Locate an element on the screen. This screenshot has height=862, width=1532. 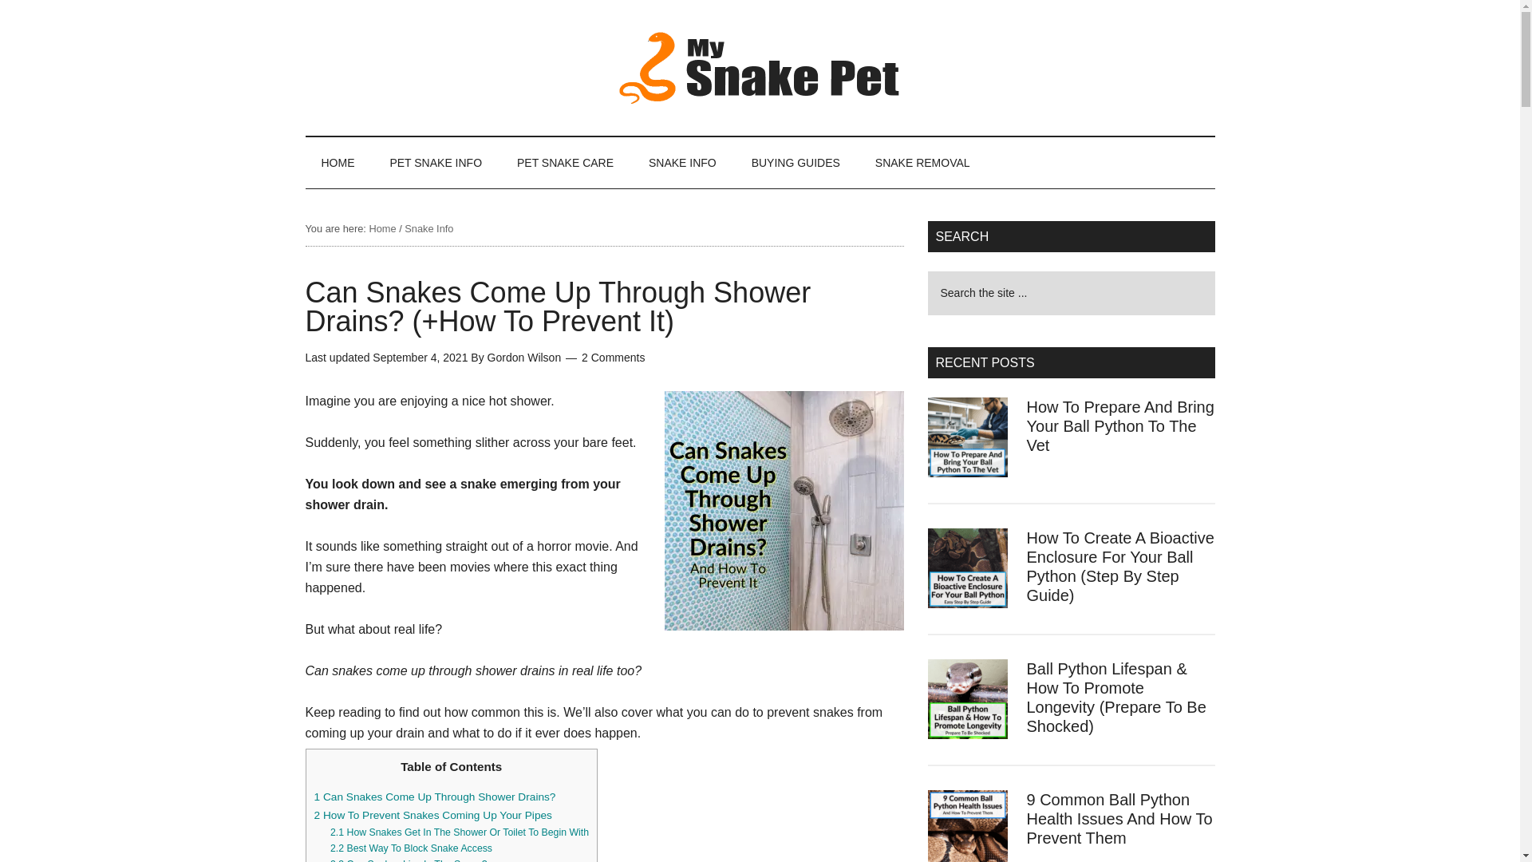
PET SNAKE CARE is located at coordinates (565, 163).